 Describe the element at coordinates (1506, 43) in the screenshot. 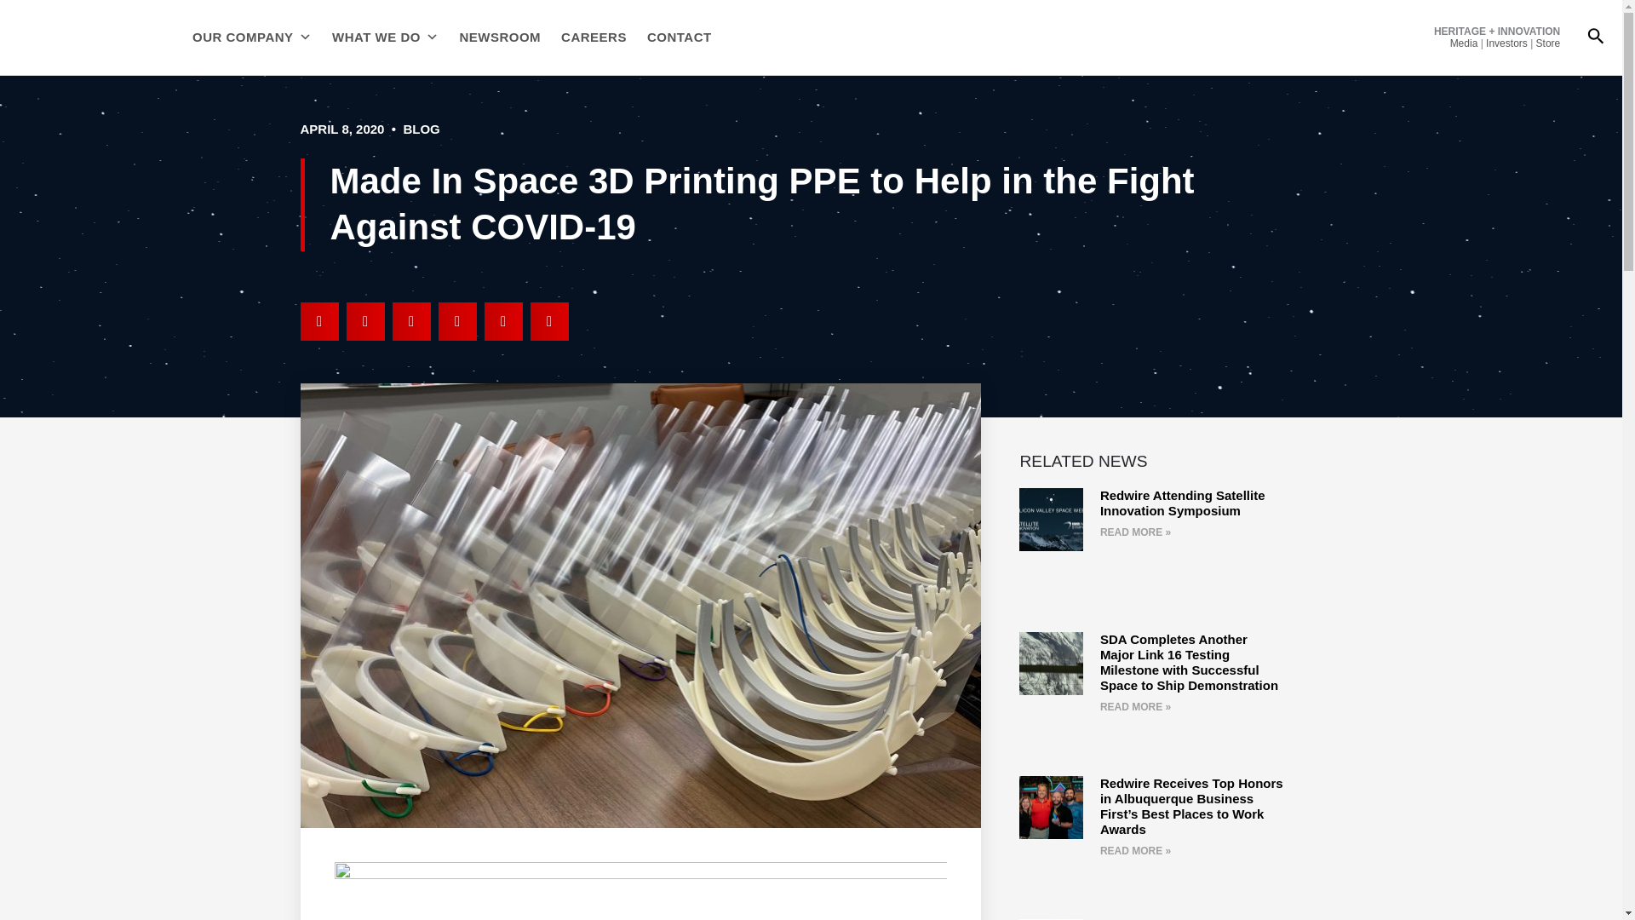

I see `Investors` at that location.